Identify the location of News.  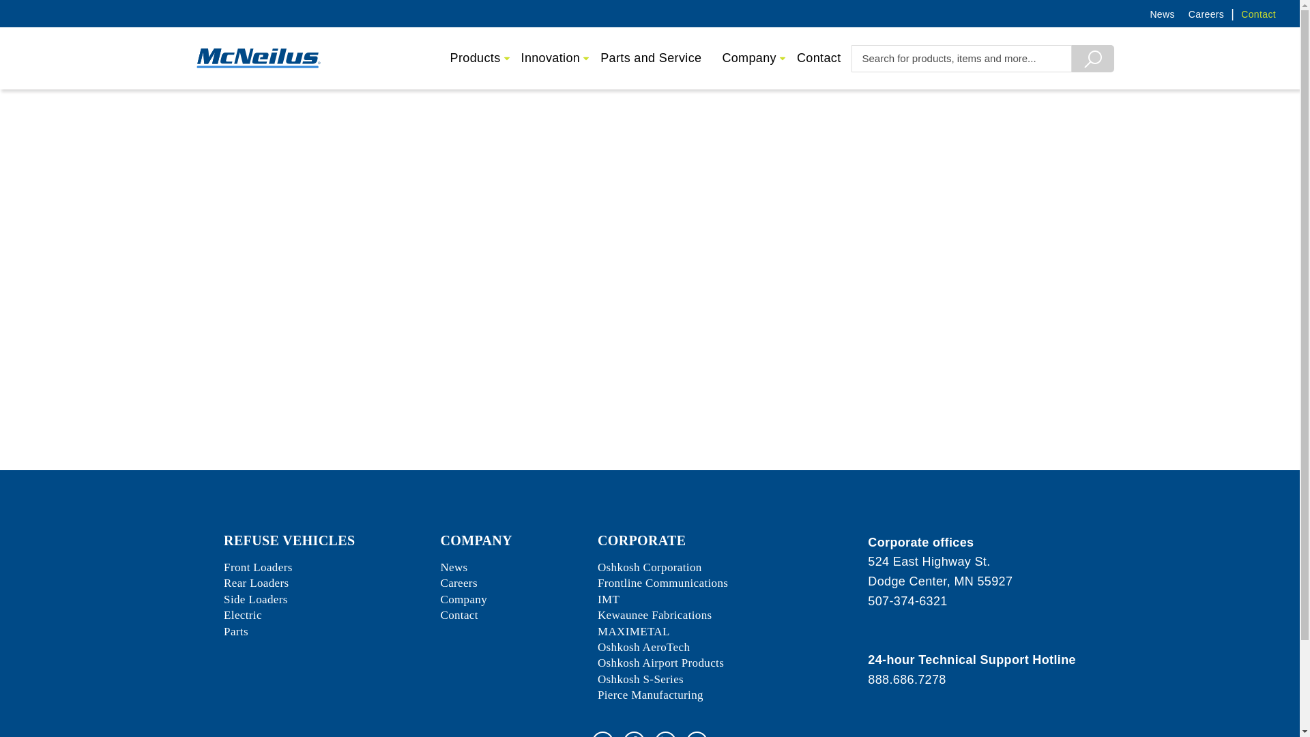
(1154, 14).